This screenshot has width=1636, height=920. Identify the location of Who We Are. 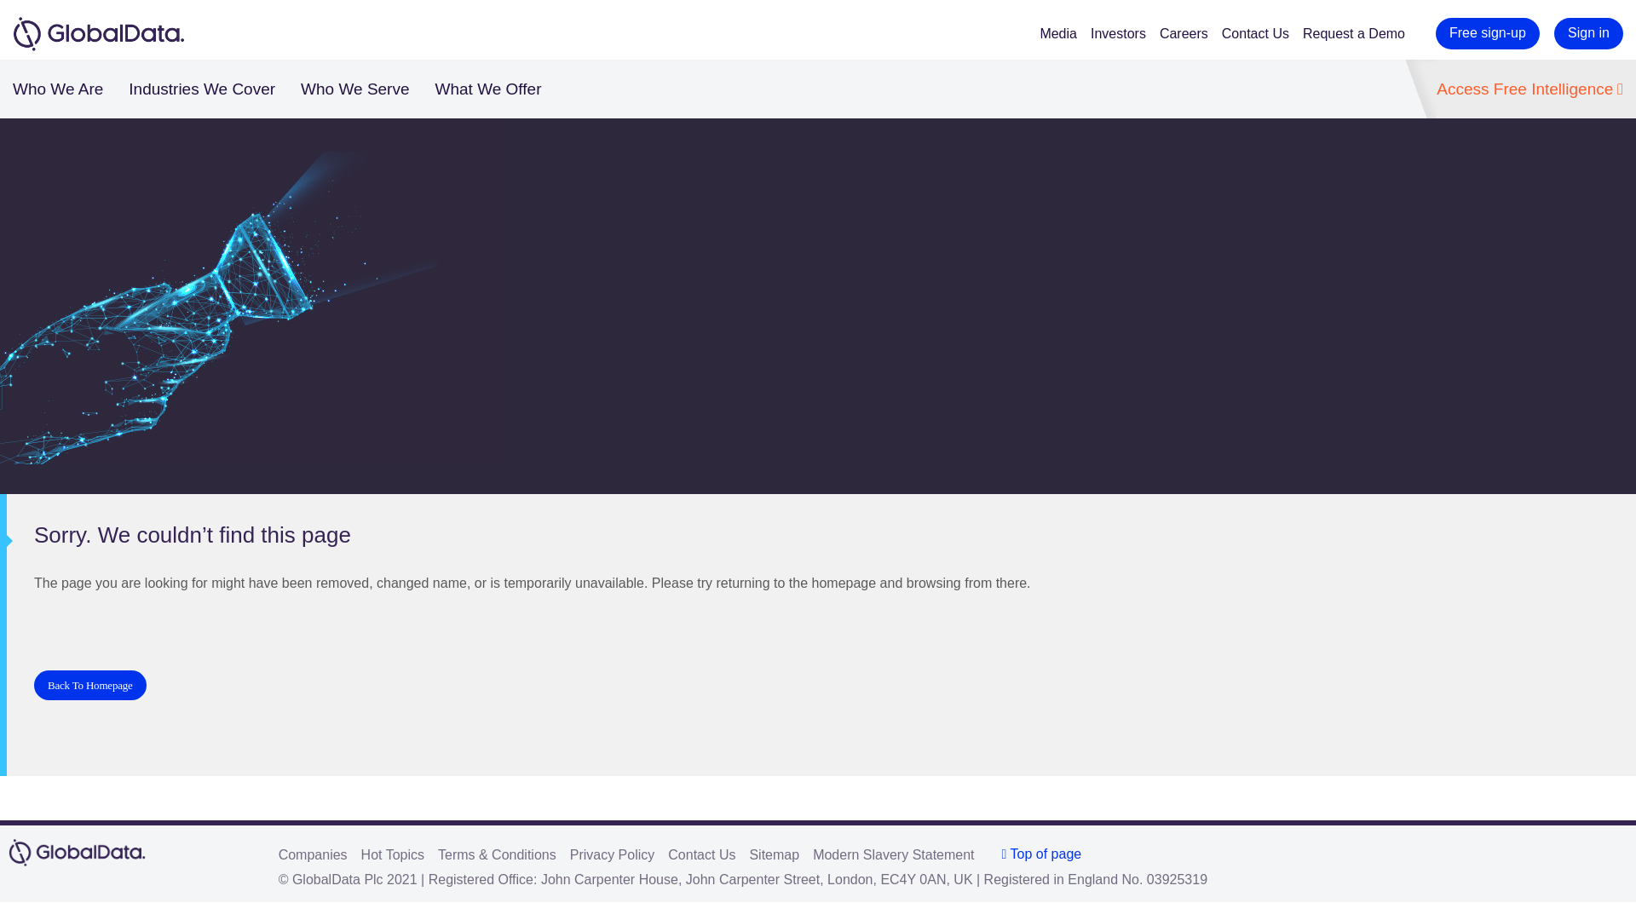
(58, 89).